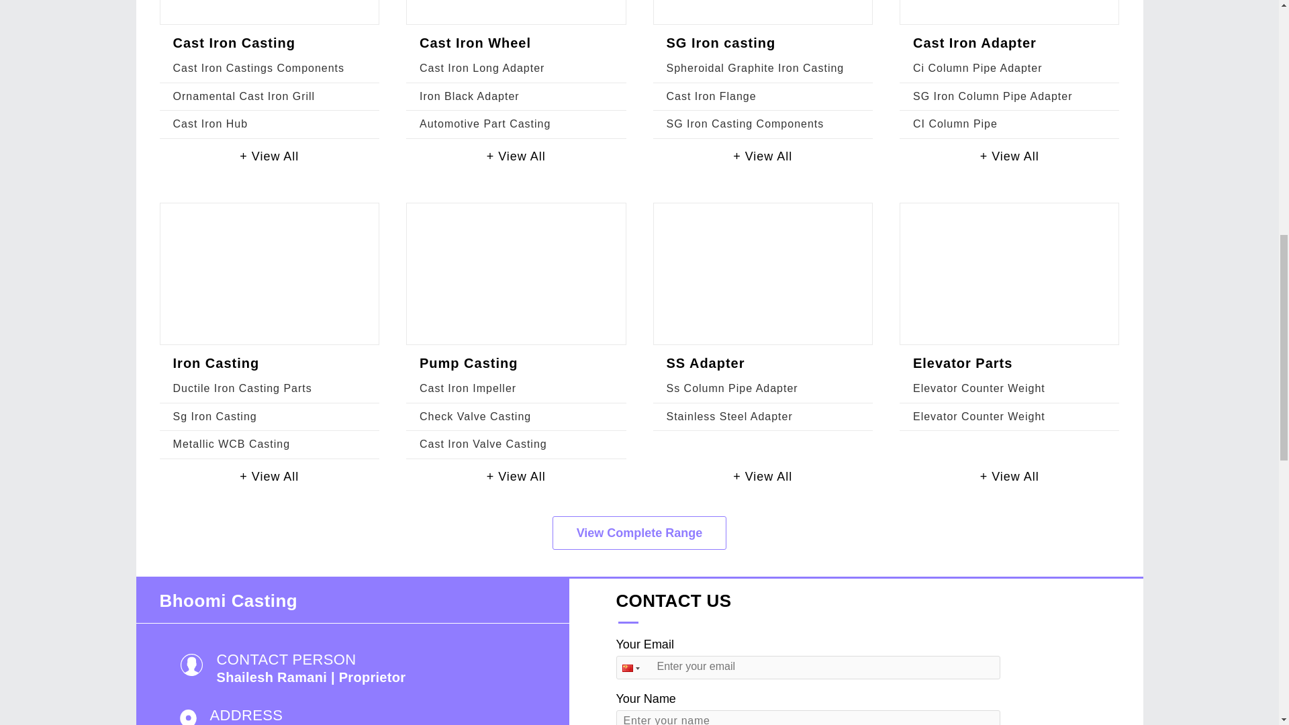 Image resolution: width=1289 pixels, height=725 pixels. Describe the element at coordinates (721, 42) in the screenshot. I see `SG Iron casting` at that location.